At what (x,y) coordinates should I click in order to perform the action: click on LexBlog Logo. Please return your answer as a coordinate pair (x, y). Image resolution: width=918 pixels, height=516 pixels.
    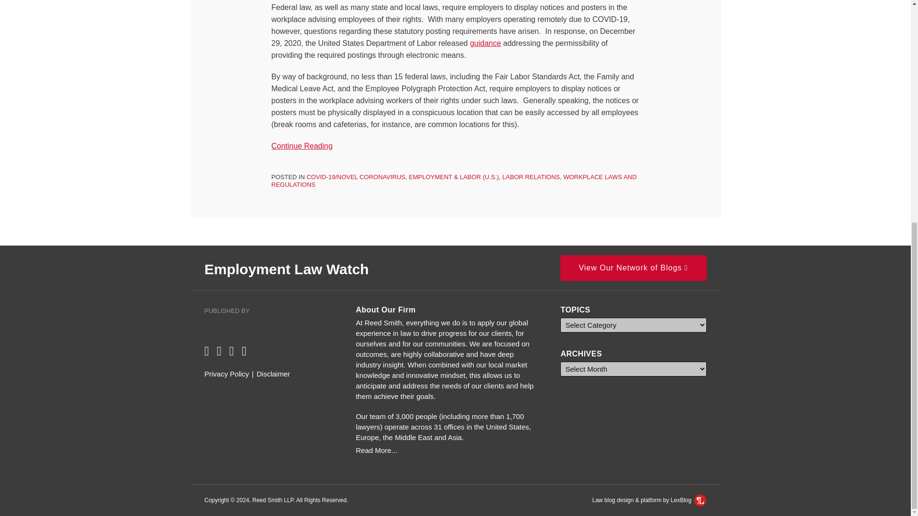
    Looking at the image, I should click on (700, 500).